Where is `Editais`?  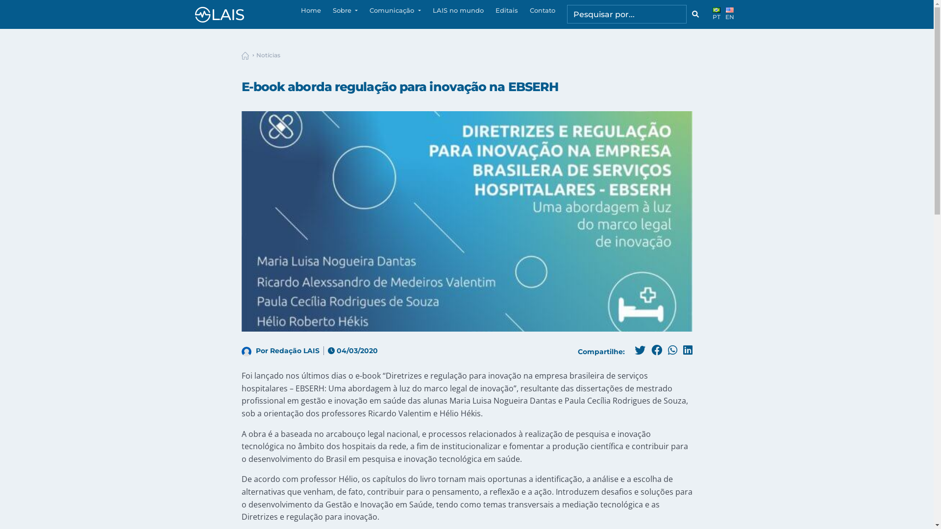
Editais is located at coordinates (506, 12).